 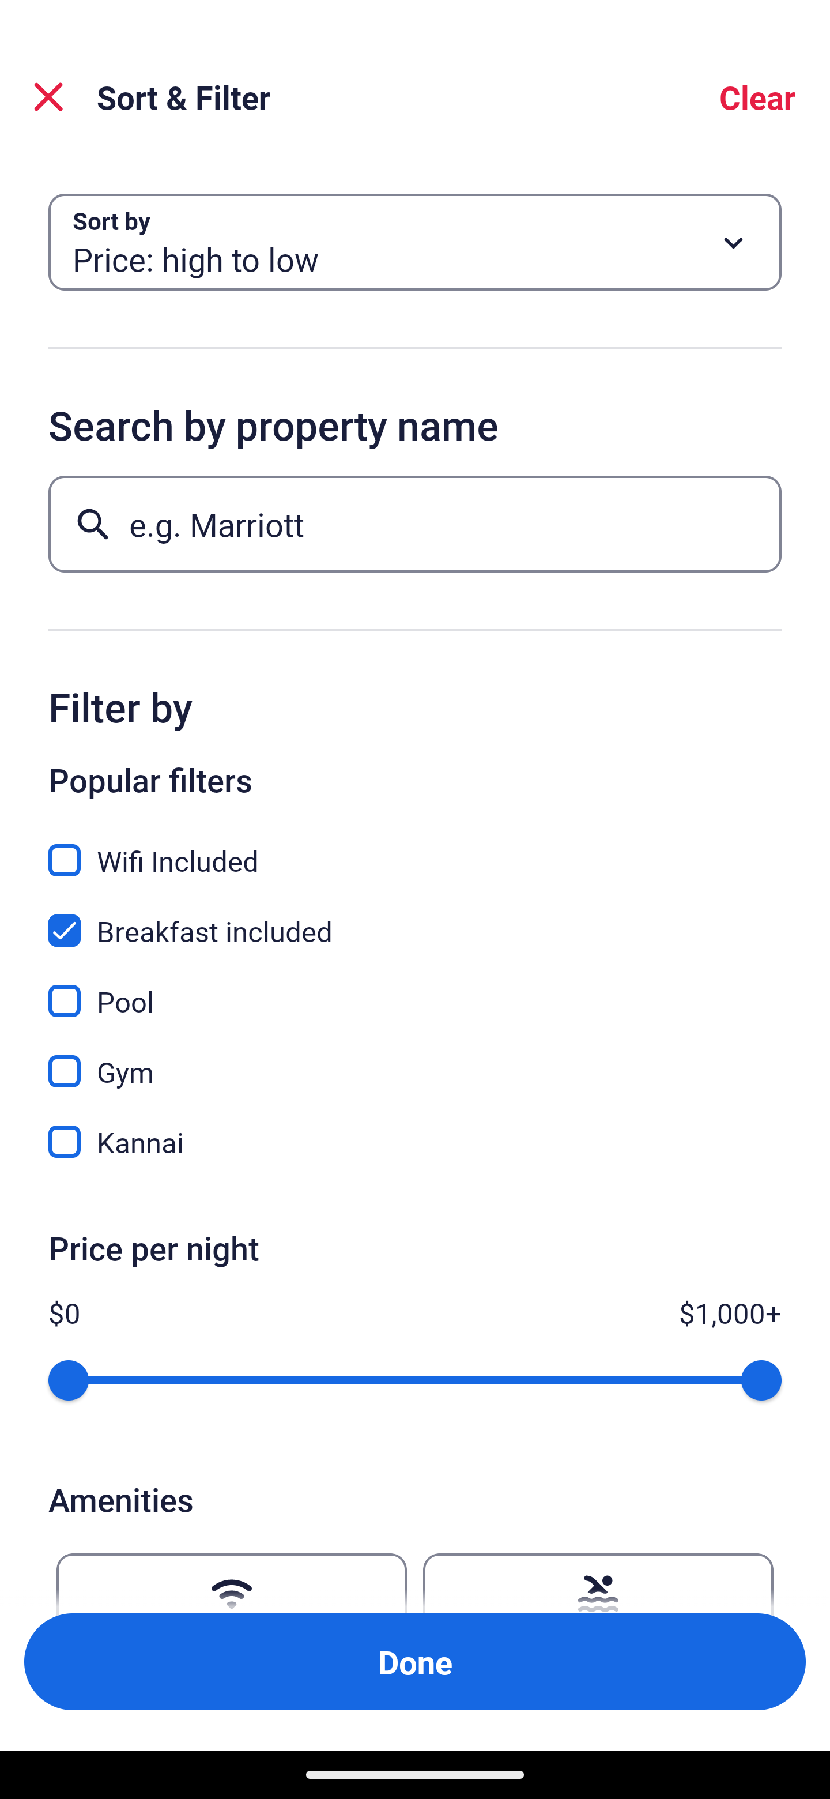 What do you see at coordinates (415, 1142) in the screenshot?
I see `Kannai, Kannai` at bounding box center [415, 1142].